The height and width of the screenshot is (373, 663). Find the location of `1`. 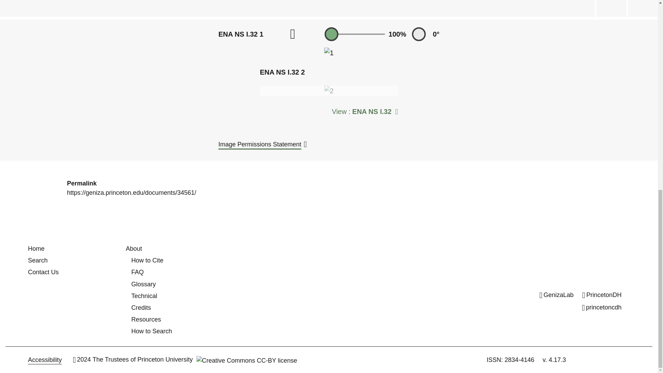

1 is located at coordinates (329, 53).